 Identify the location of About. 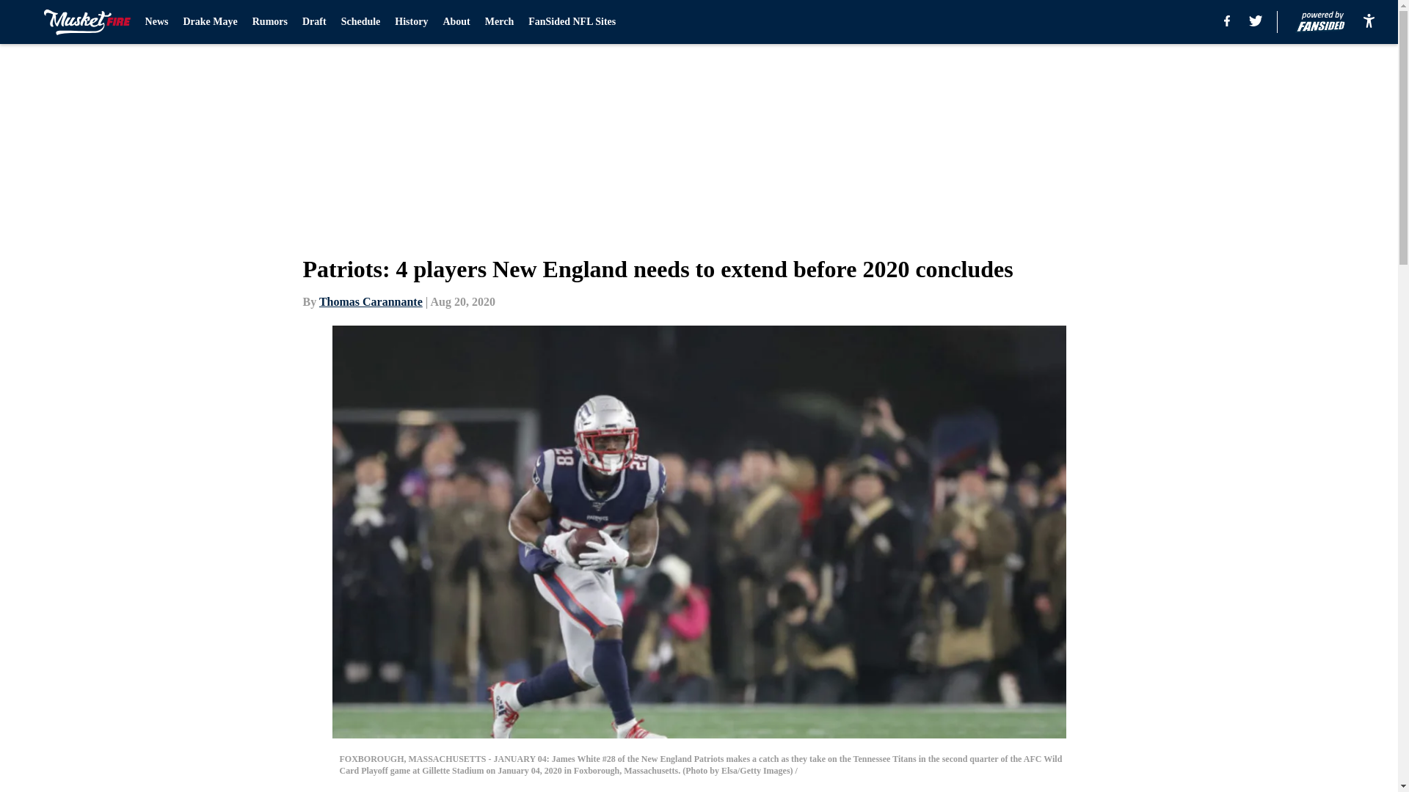
(455, 22).